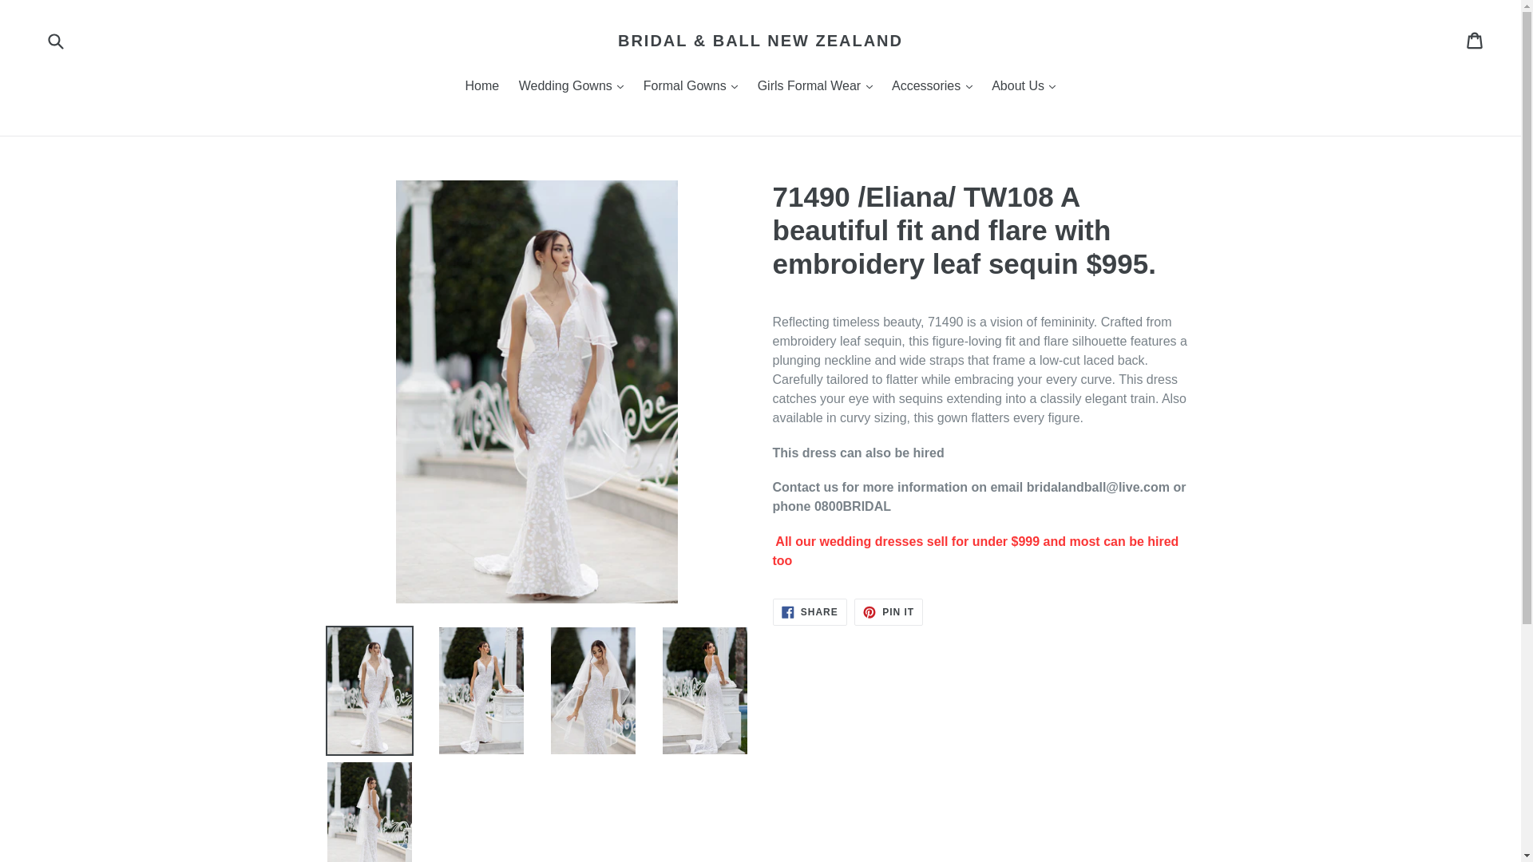 Image resolution: width=1533 pixels, height=862 pixels. I want to click on Pin on Pinterest, so click(888, 611).